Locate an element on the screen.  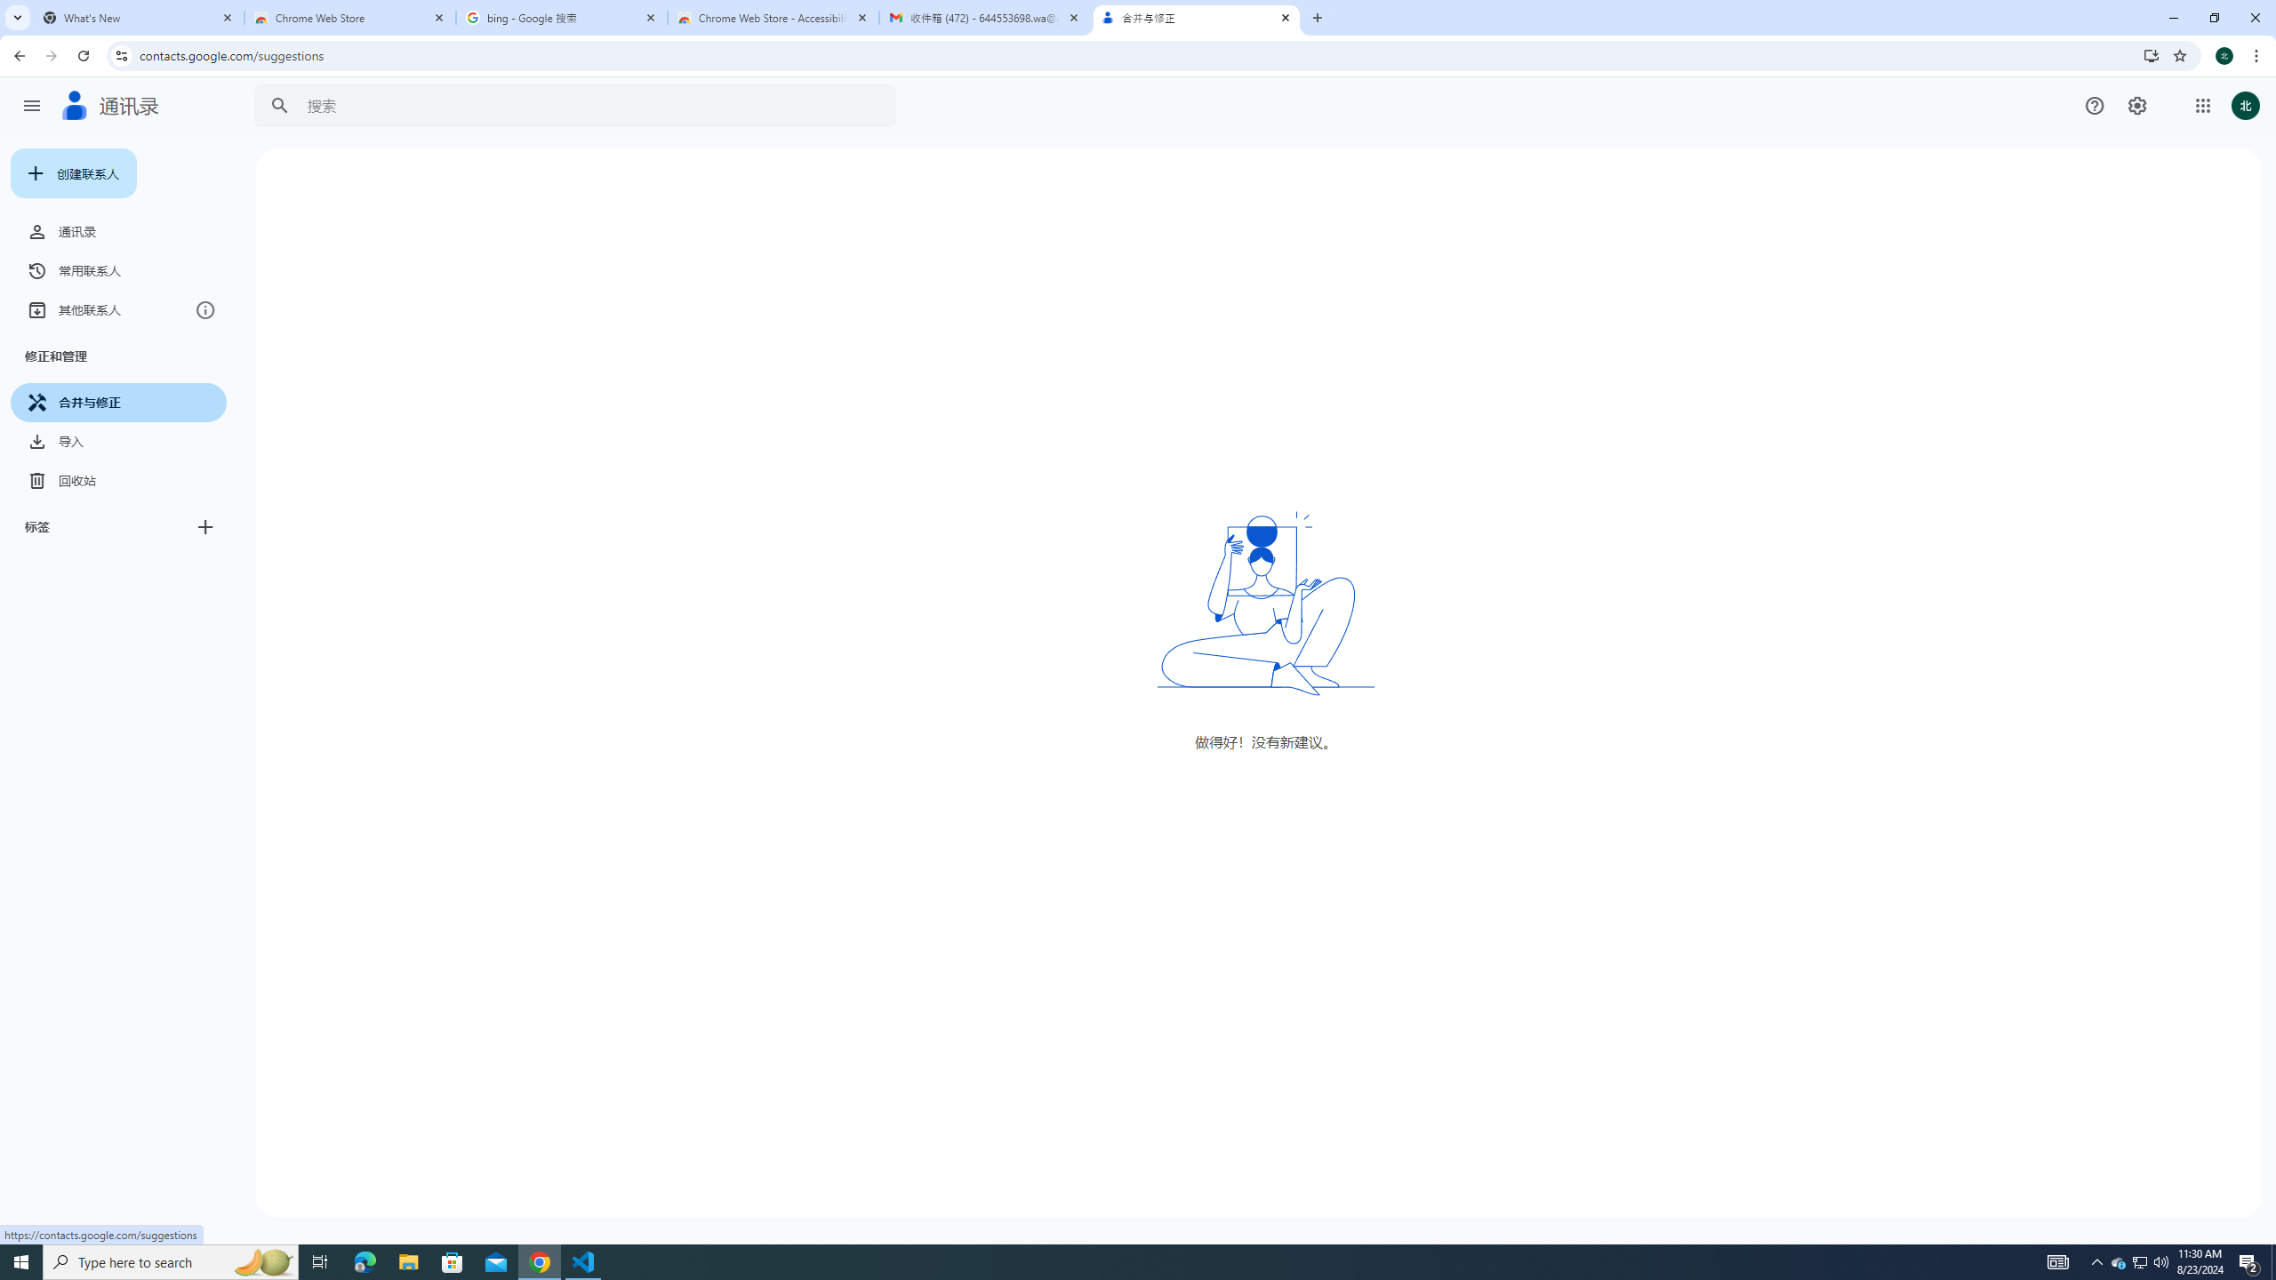
Install Google Contacts is located at coordinates (2152, 55).